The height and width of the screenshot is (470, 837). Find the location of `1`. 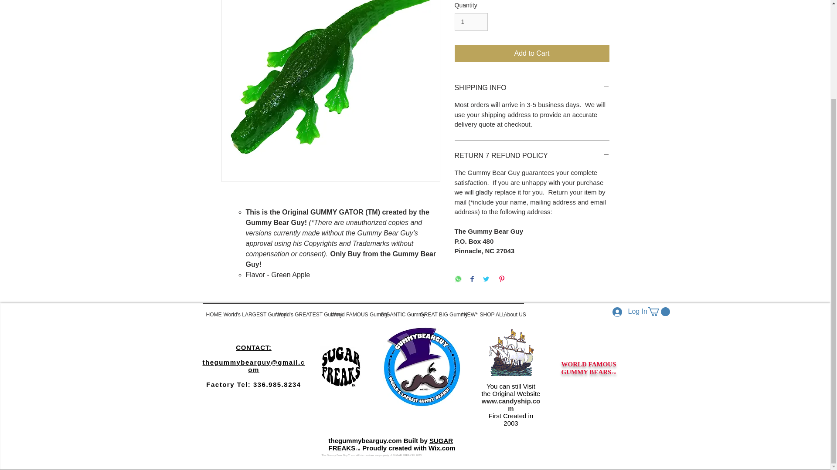

1 is located at coordinates (471, 22).